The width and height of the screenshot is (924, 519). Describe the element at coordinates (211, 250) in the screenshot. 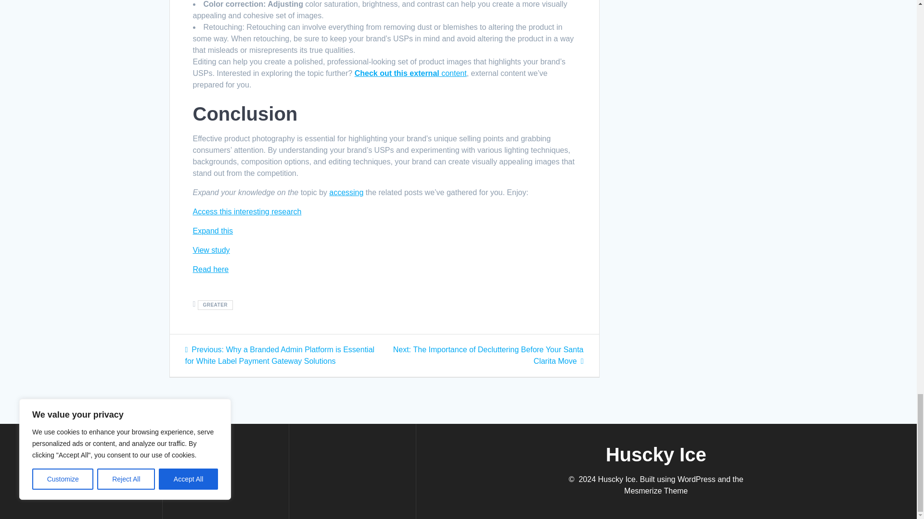

I see `View study` at that location.